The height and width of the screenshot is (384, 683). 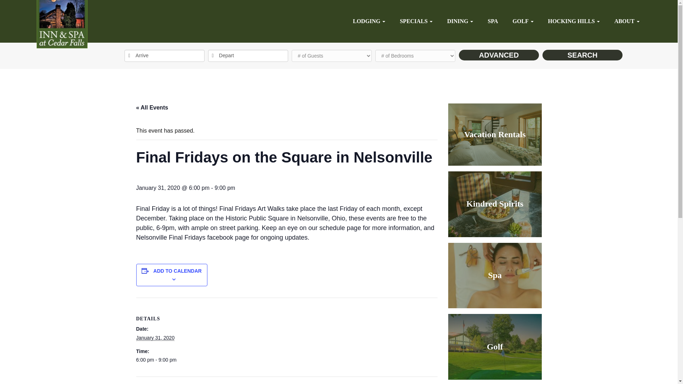 What do you see at coordinates (369, 21) in the screenshot?
I see `Lodging` at bounding box center [369, 21].